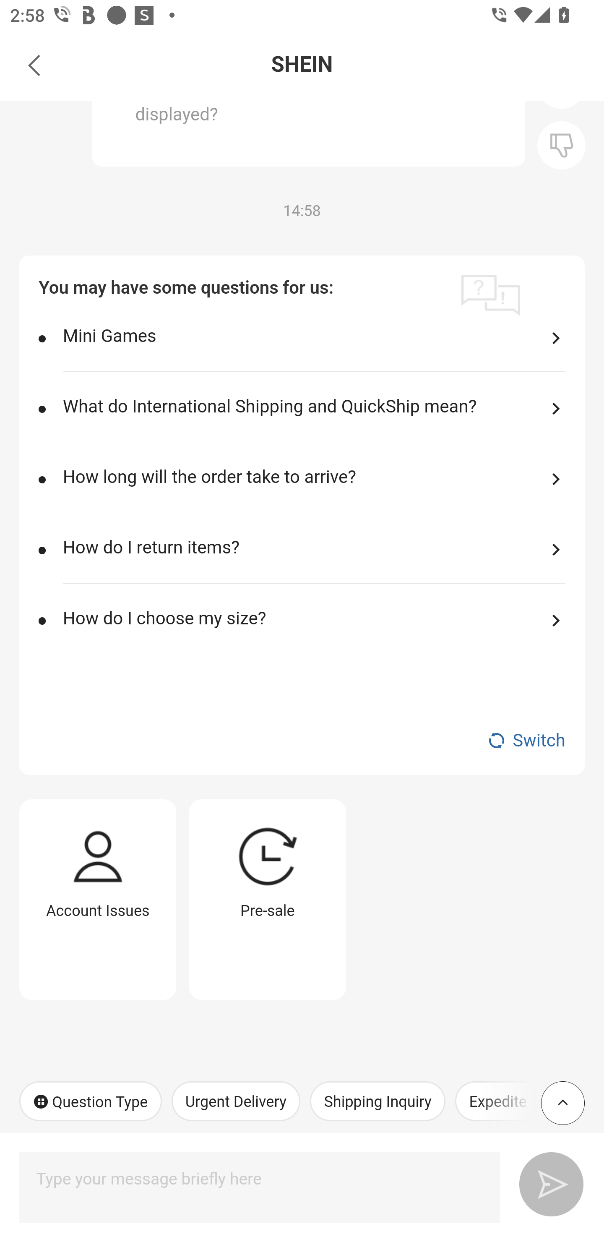  I want to click on , so click(561, 145).